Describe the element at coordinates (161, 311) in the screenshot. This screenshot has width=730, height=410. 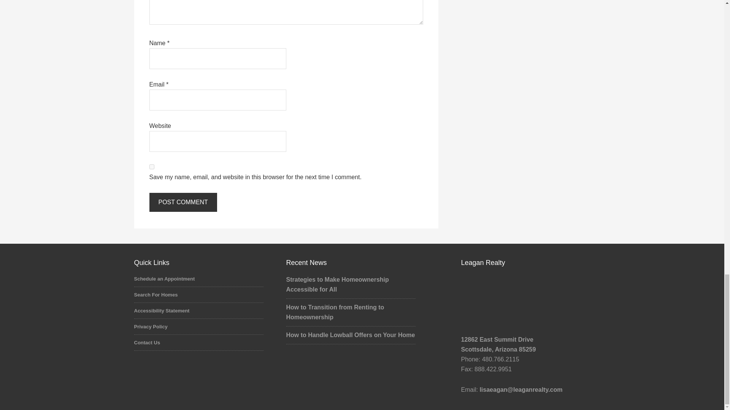
I see `Accessibility Statement` at that location.